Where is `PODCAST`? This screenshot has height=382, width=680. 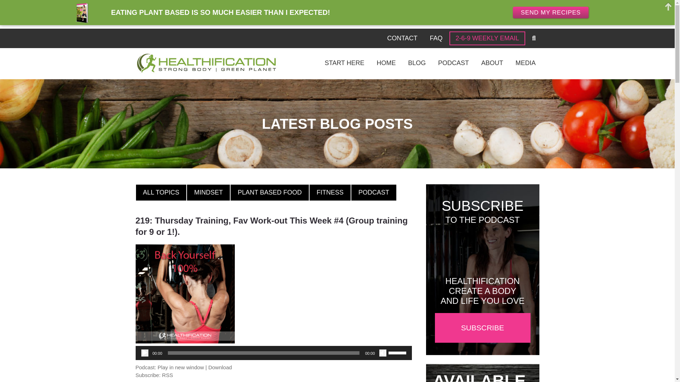
PODCAST is located at coordinates (373, 192).